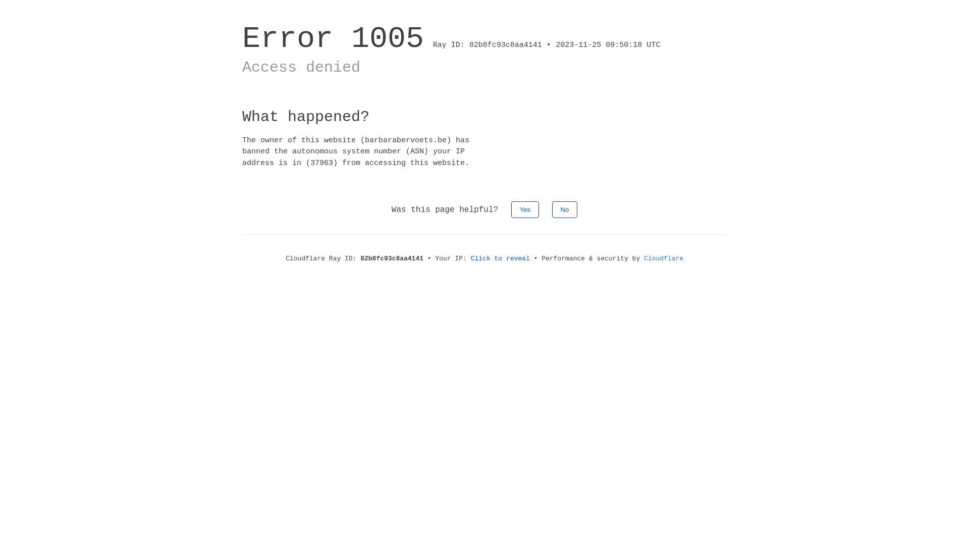 The height and width of the screenshot is (545, 969). What do you see at coordinates (565, 210) in the screenshot?
I see `No` at bounding box center [565, 210].